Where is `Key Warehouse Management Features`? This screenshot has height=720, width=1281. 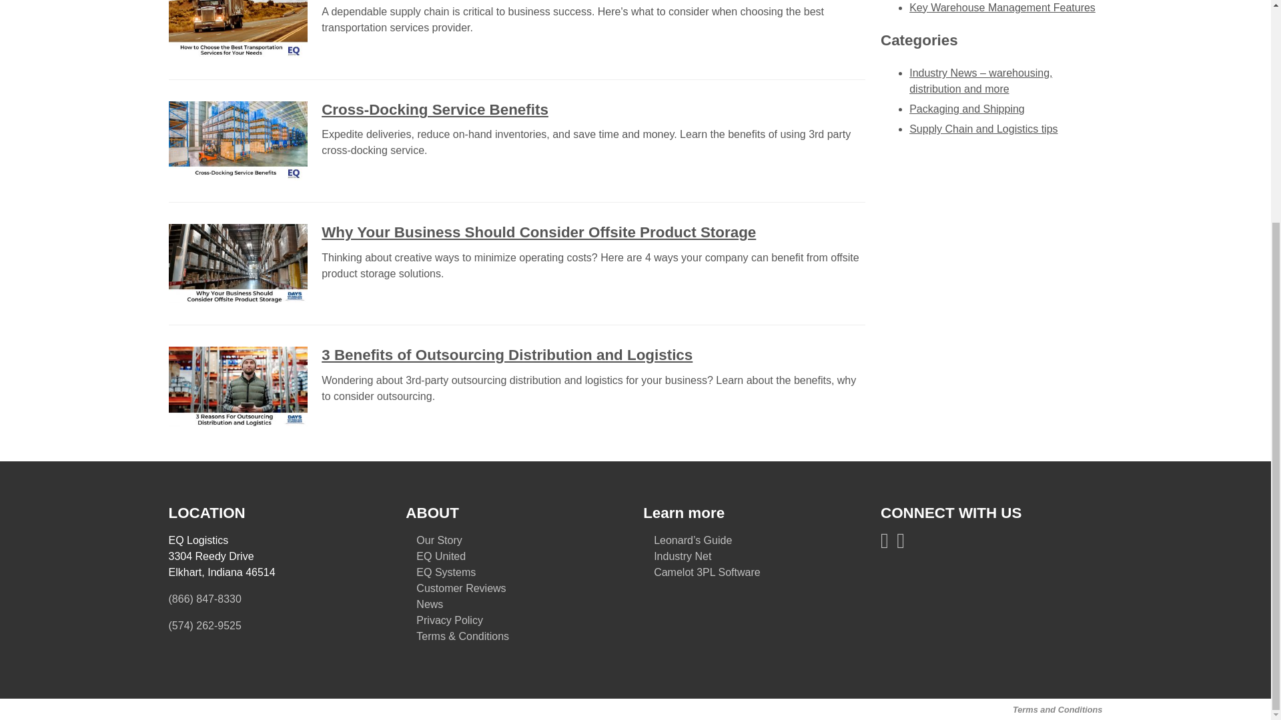 Key Warehouse Management Features is located at coordinates (1002, 8).